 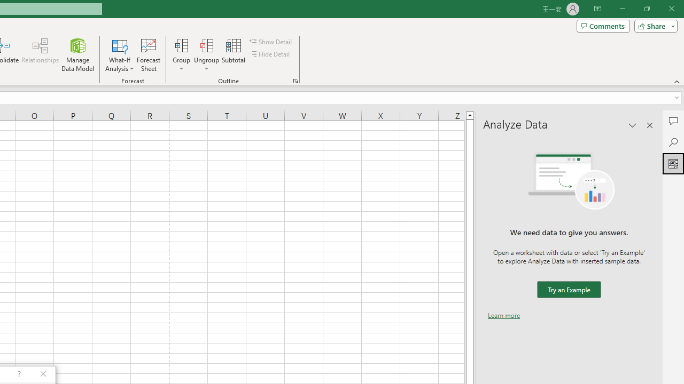 I want to click on Learn more, so click(x=504, y=315).